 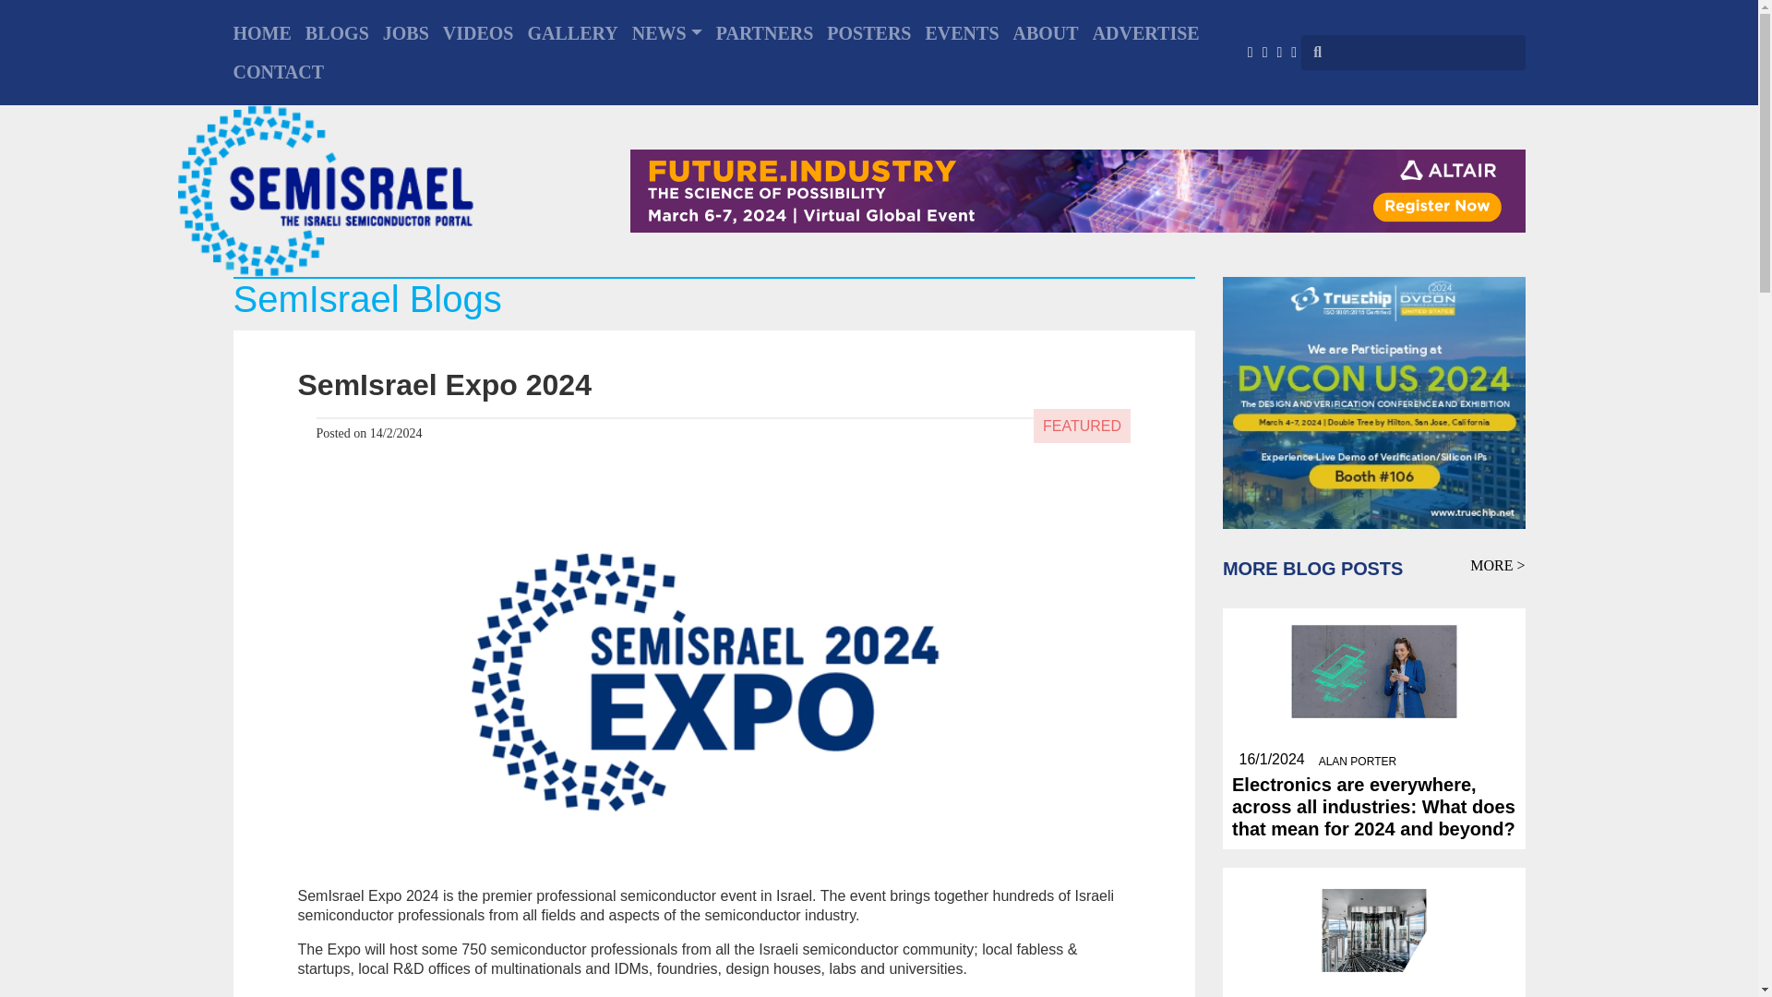 What do you see at coordinates (1047, 33) in the screenshot?
I see `ABOUT` at bounding box center [1047, 33].